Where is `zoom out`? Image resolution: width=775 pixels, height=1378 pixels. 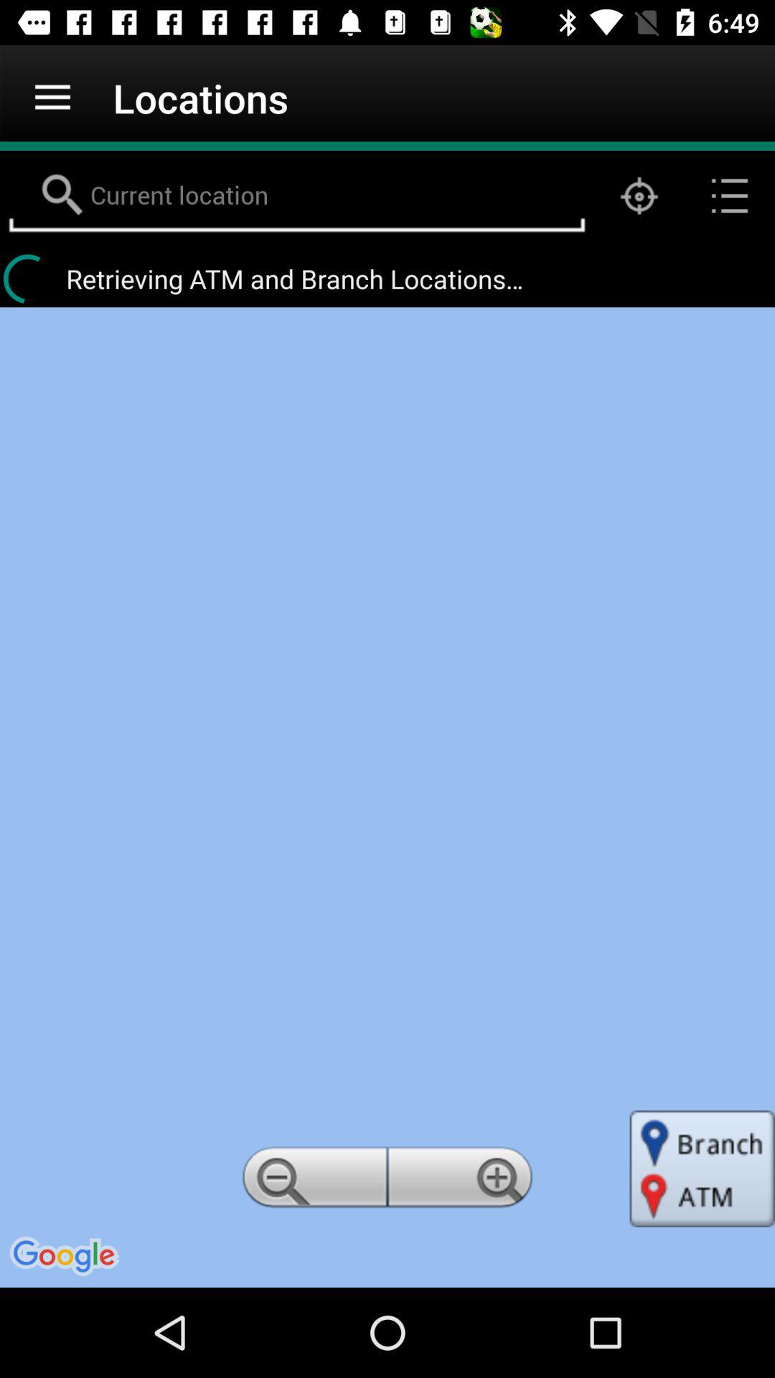 zoom out is located at coordinates (312, 1181).